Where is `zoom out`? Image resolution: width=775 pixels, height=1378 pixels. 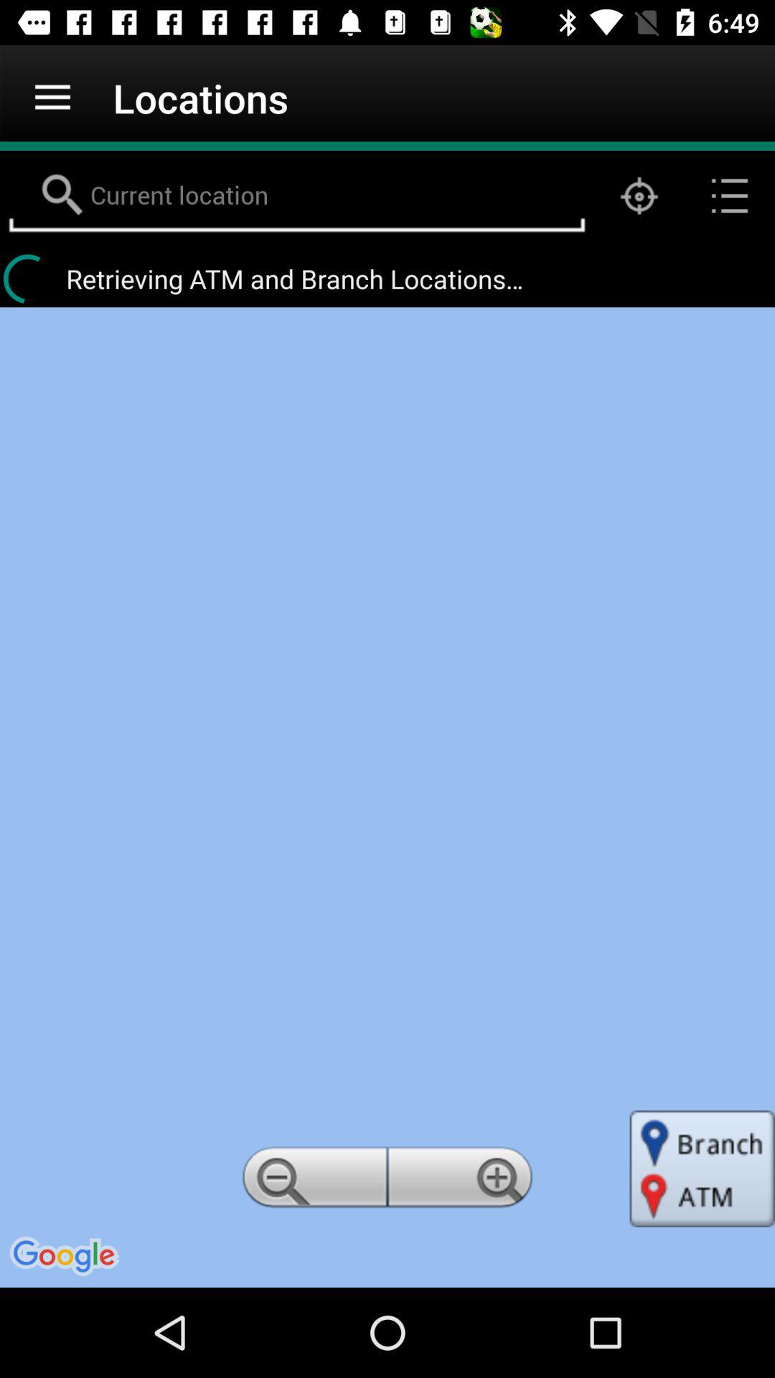 zoom out is located at coordinates (312, 1181).